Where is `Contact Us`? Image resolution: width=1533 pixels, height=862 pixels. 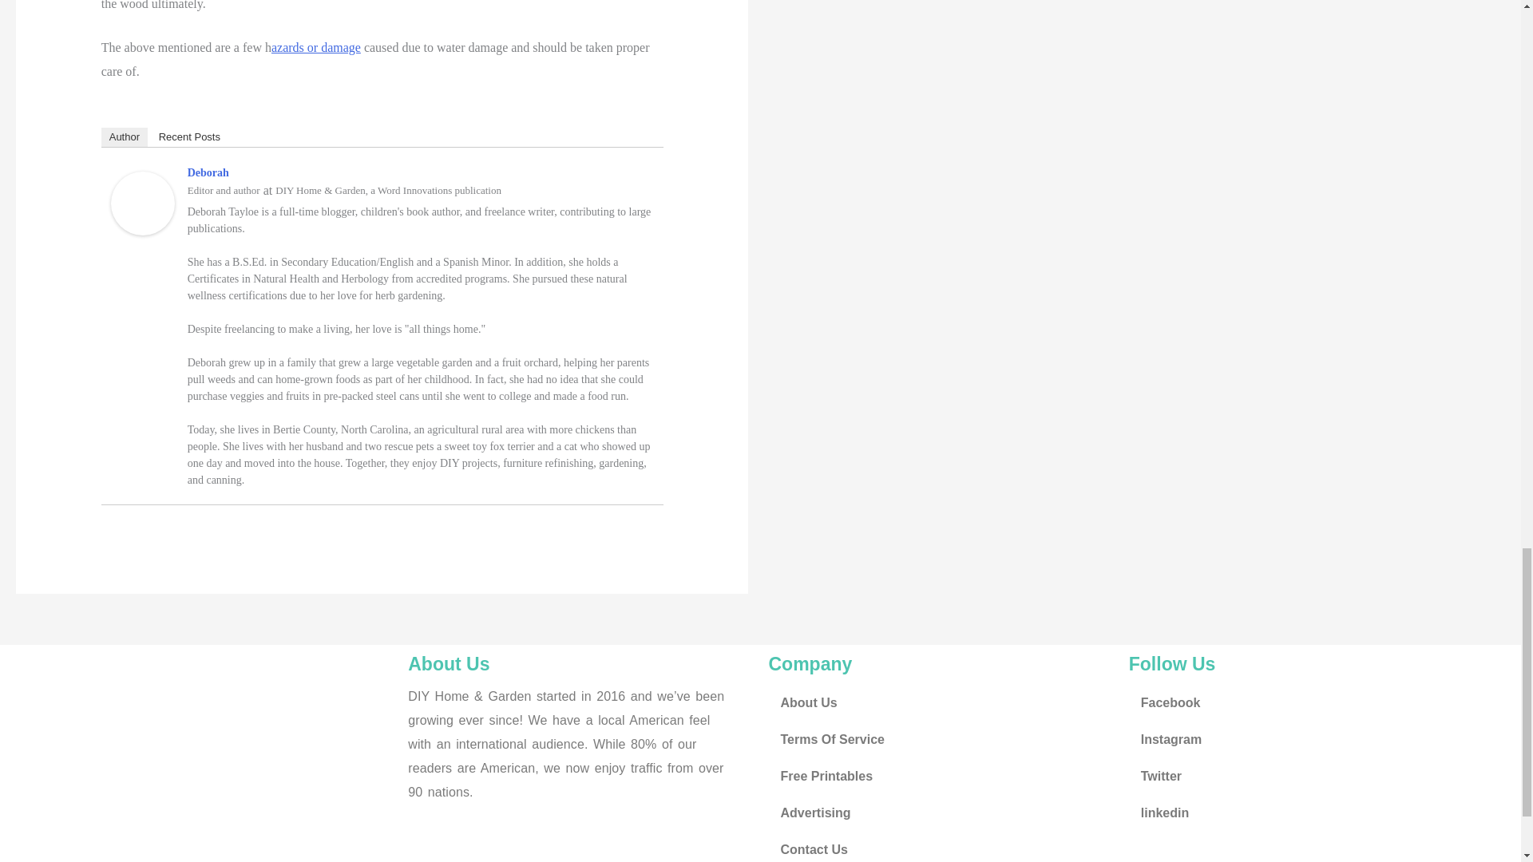 Contact Us is located at coordinates (940, 847).